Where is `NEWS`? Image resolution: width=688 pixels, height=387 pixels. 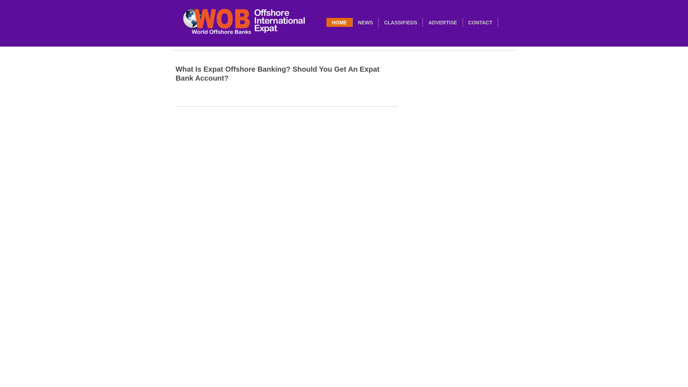 NEWS is located at coordinates (365, 23).